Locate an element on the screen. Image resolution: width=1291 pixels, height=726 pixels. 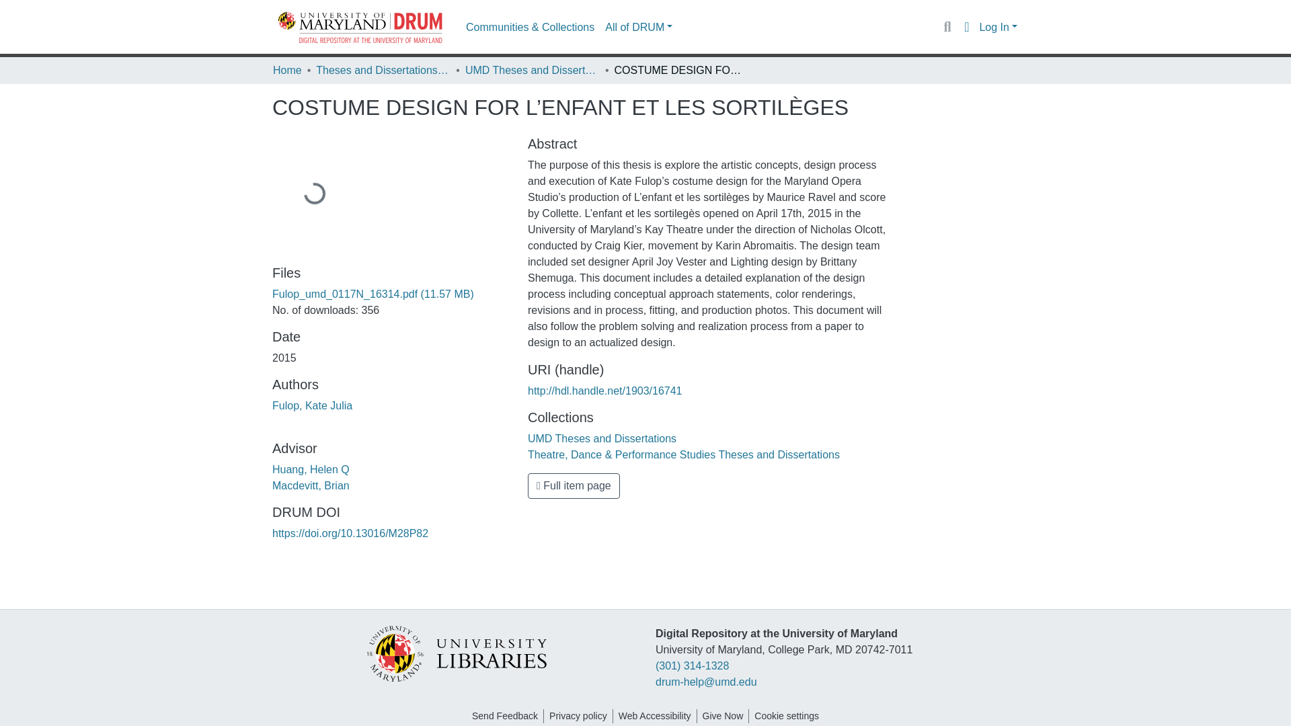
Fulop, Kate Julia is located at coordinates (312, 406).